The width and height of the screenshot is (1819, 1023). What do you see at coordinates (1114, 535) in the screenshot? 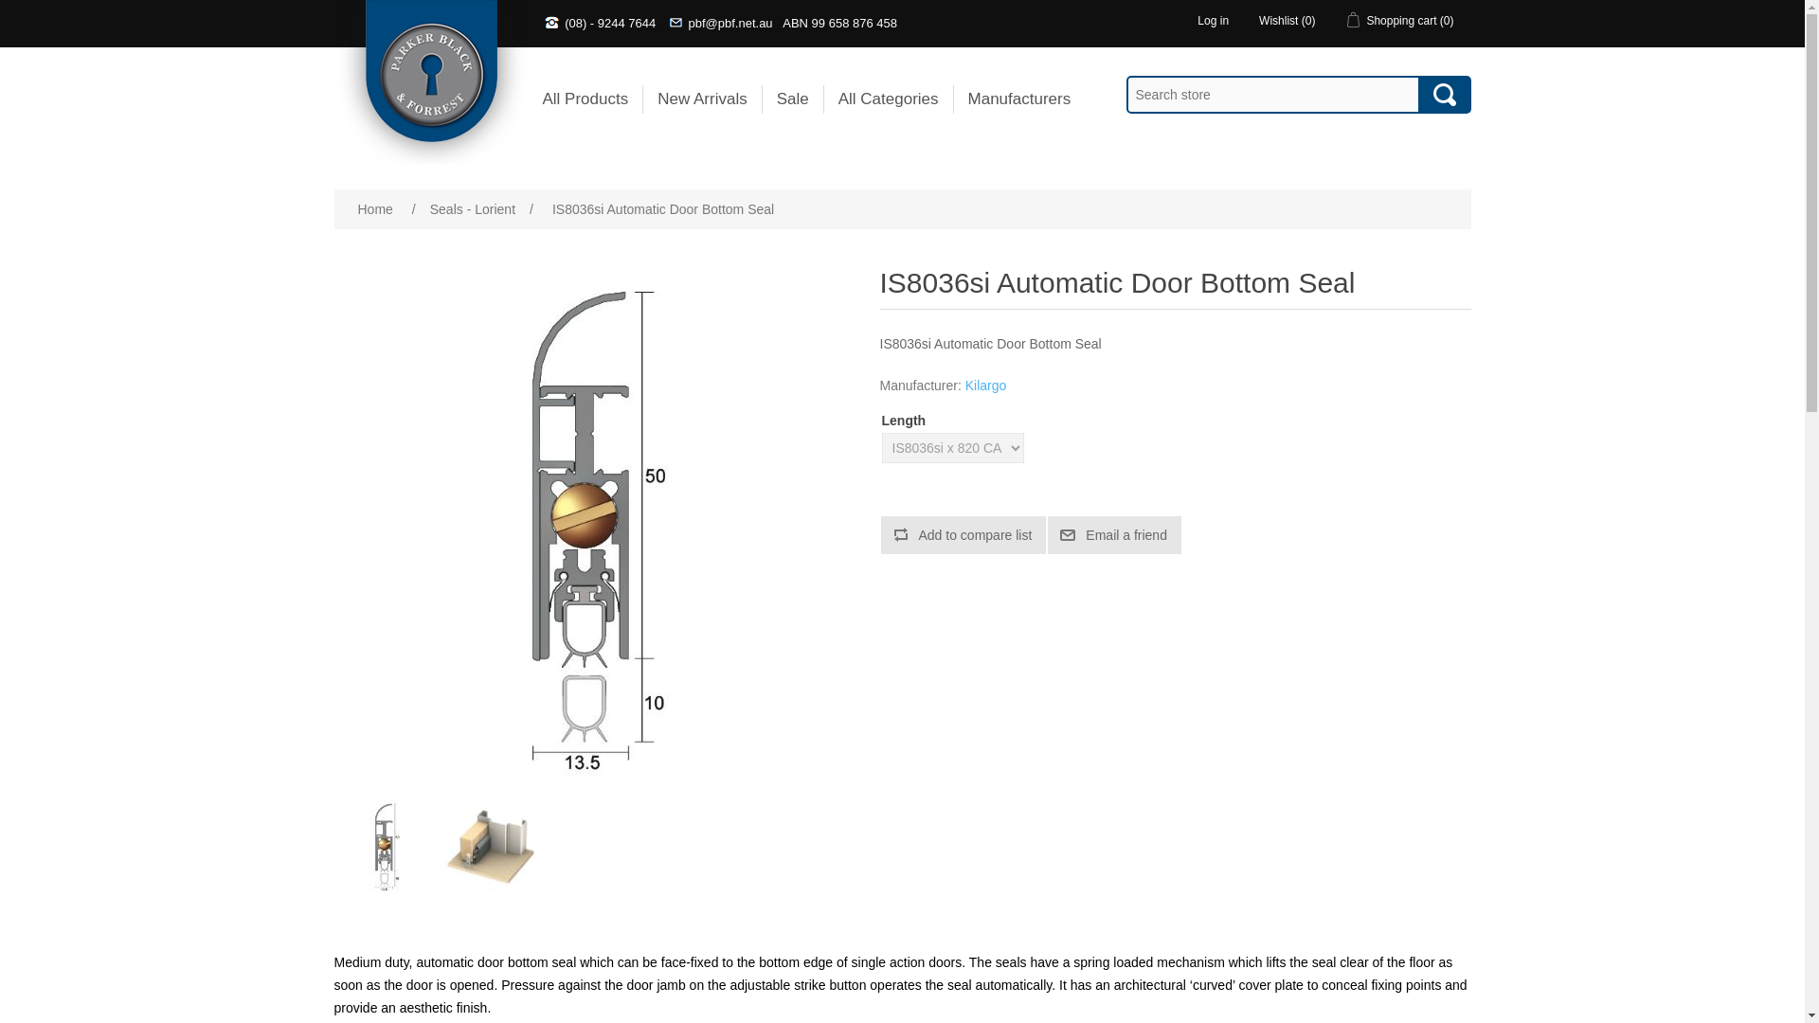
I see `Email a friend` at bounding box center [1114, 535].